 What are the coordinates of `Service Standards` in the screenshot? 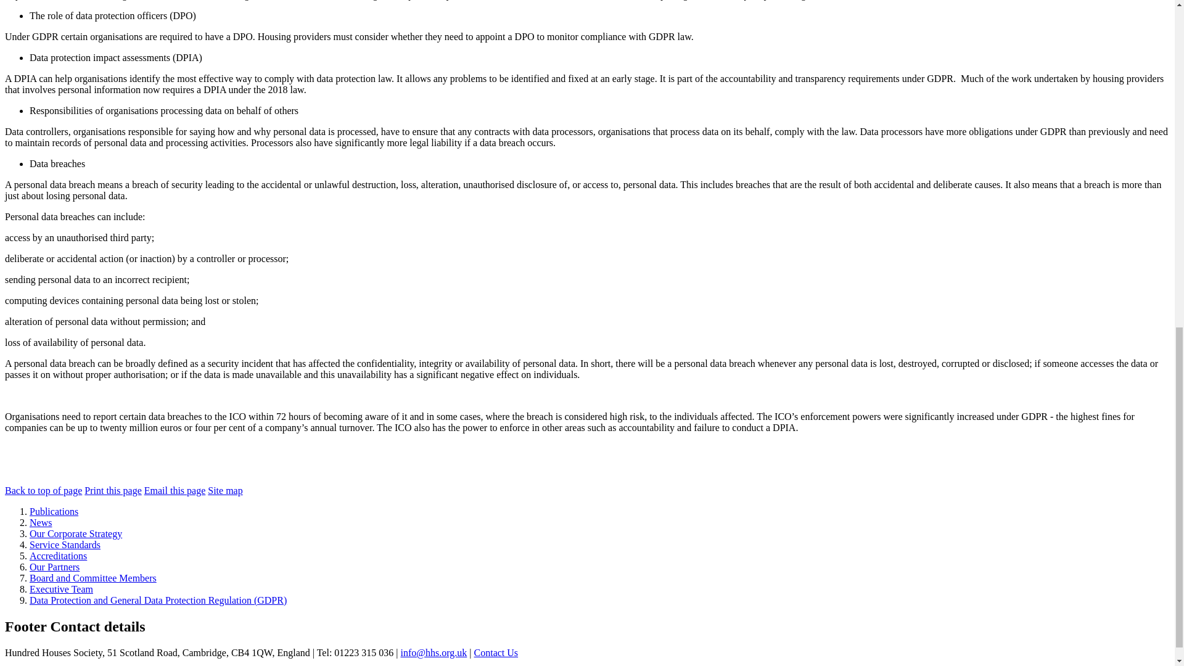 It's located at (65, 545).